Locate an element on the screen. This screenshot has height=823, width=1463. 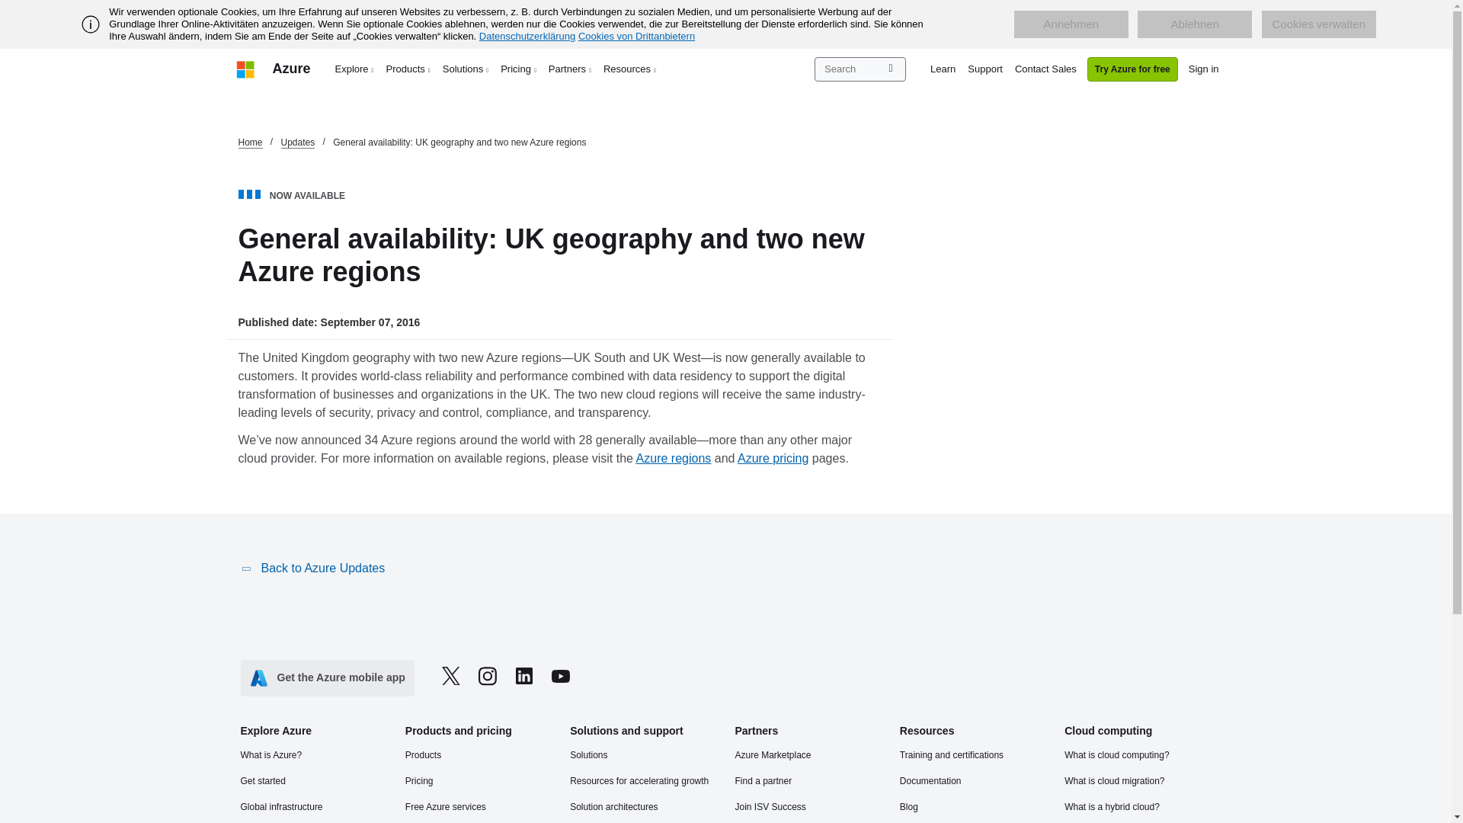
Products is located at coordinates (408, 69).